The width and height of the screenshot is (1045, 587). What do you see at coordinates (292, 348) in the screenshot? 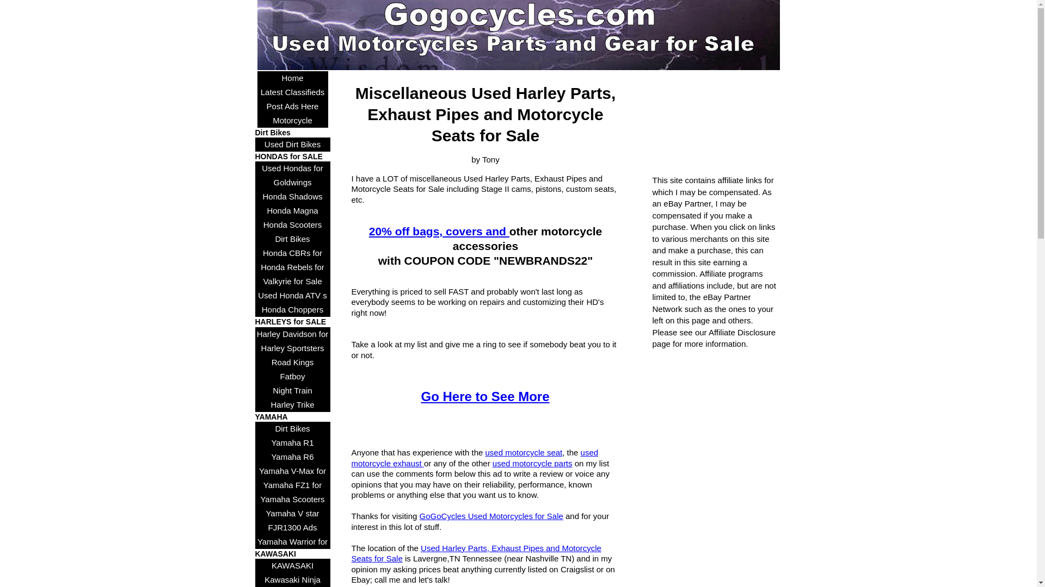
I see `Harley Sportsters` at bounding box center [292, 348].